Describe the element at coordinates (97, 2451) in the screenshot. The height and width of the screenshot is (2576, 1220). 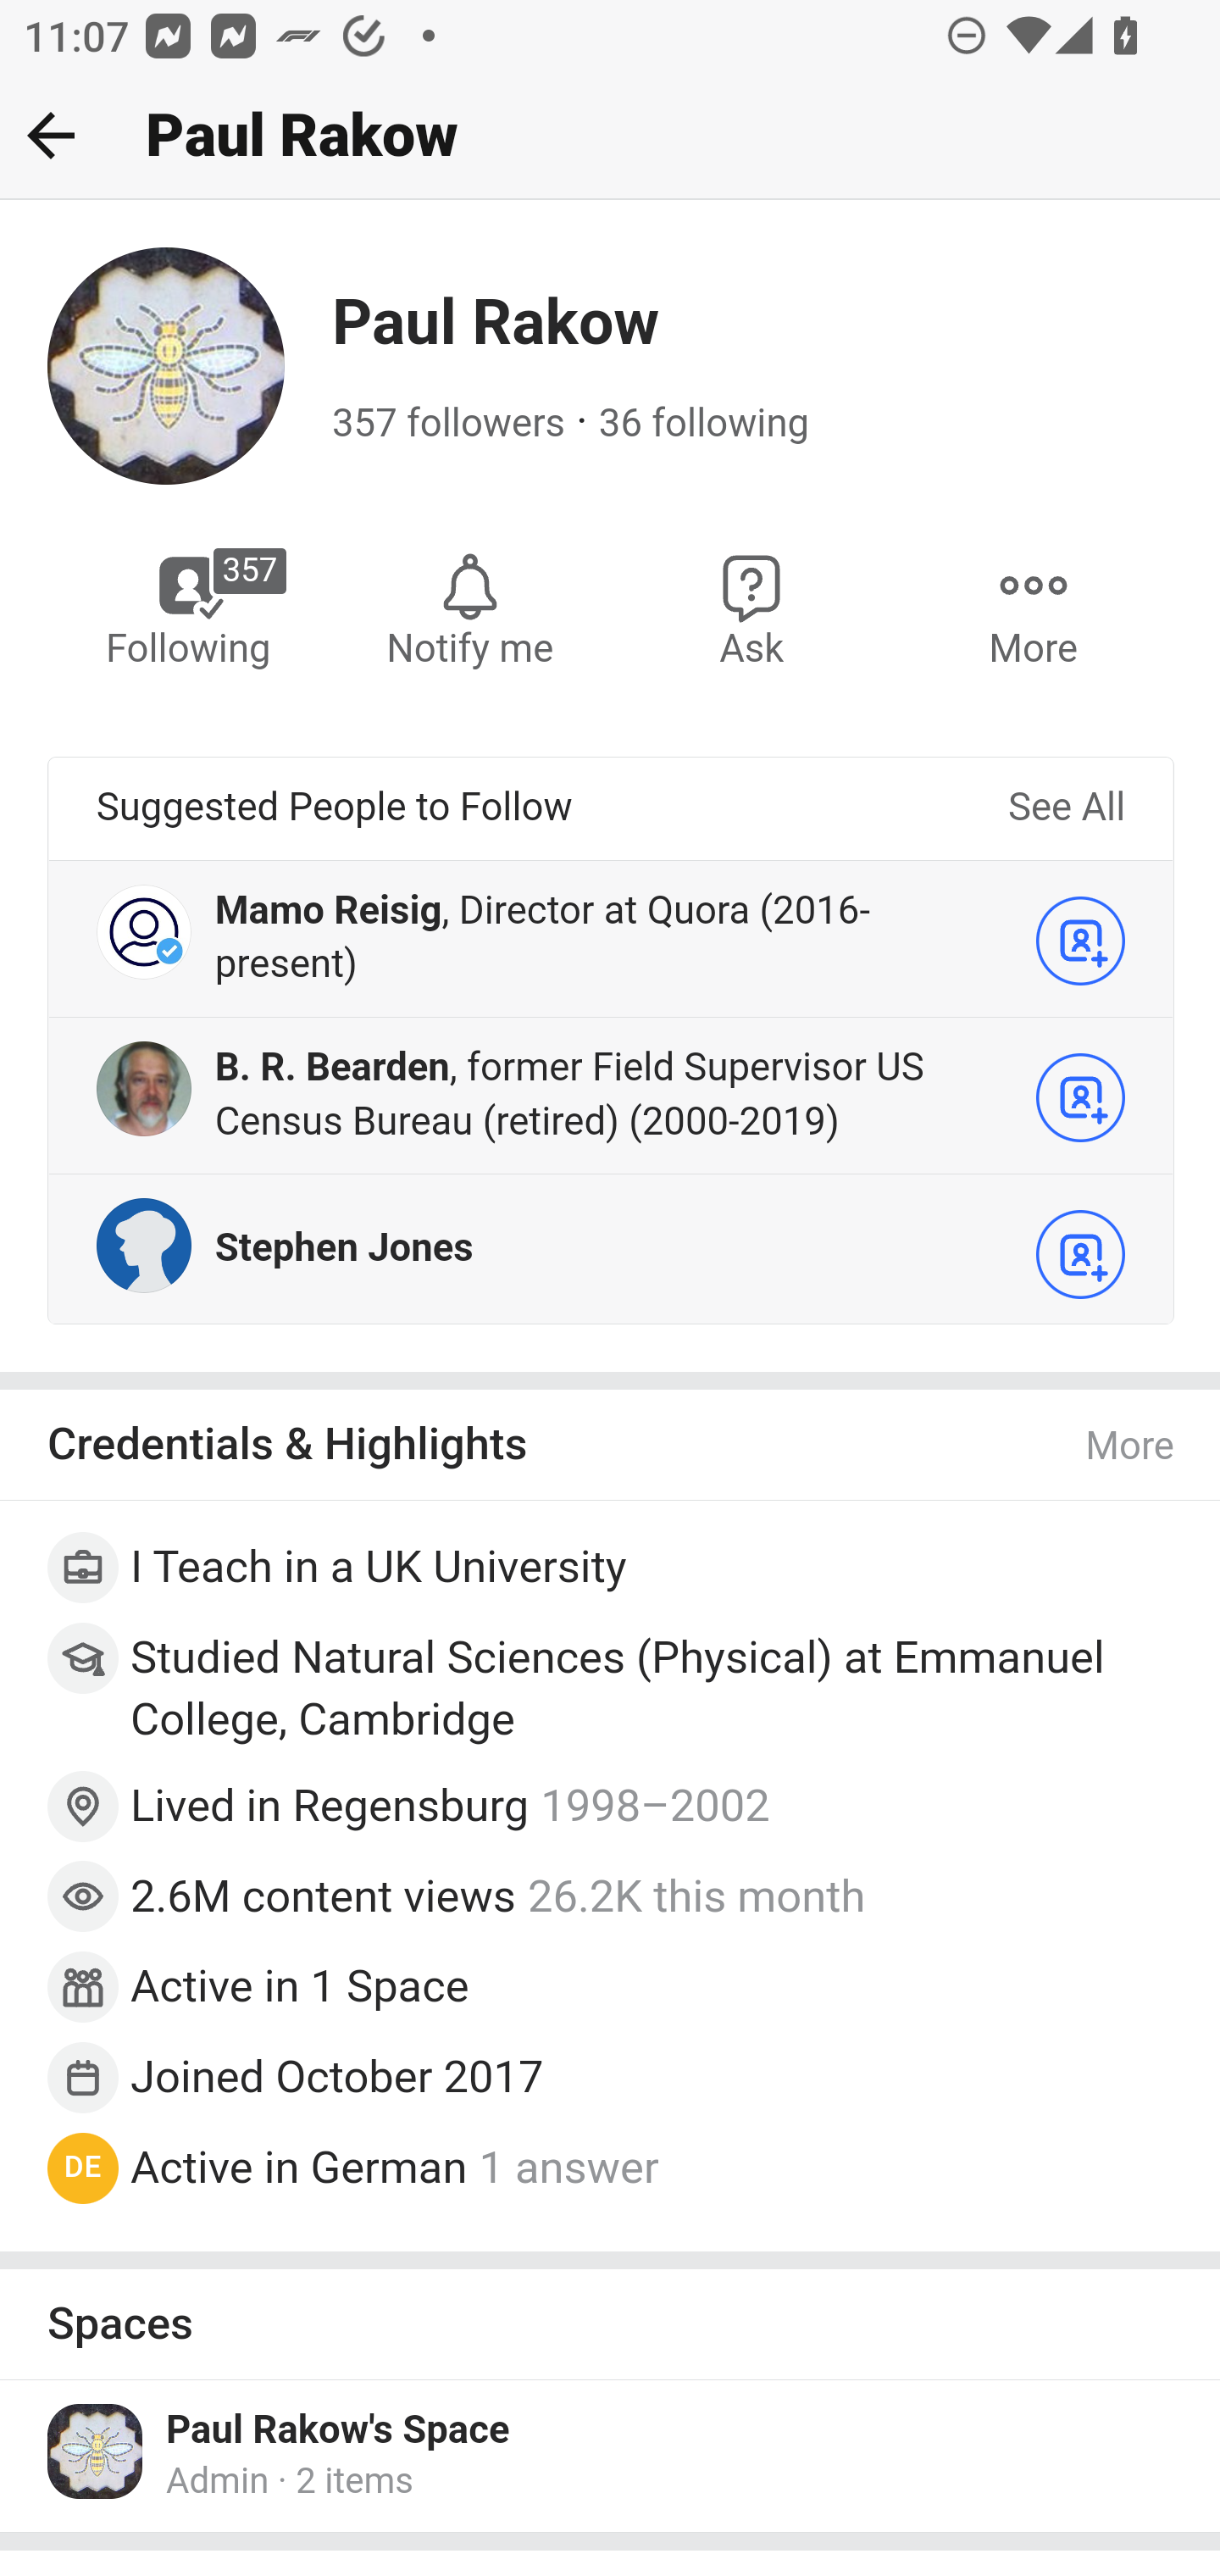
I see `Icon for Paul Rakow's Space` at that location.